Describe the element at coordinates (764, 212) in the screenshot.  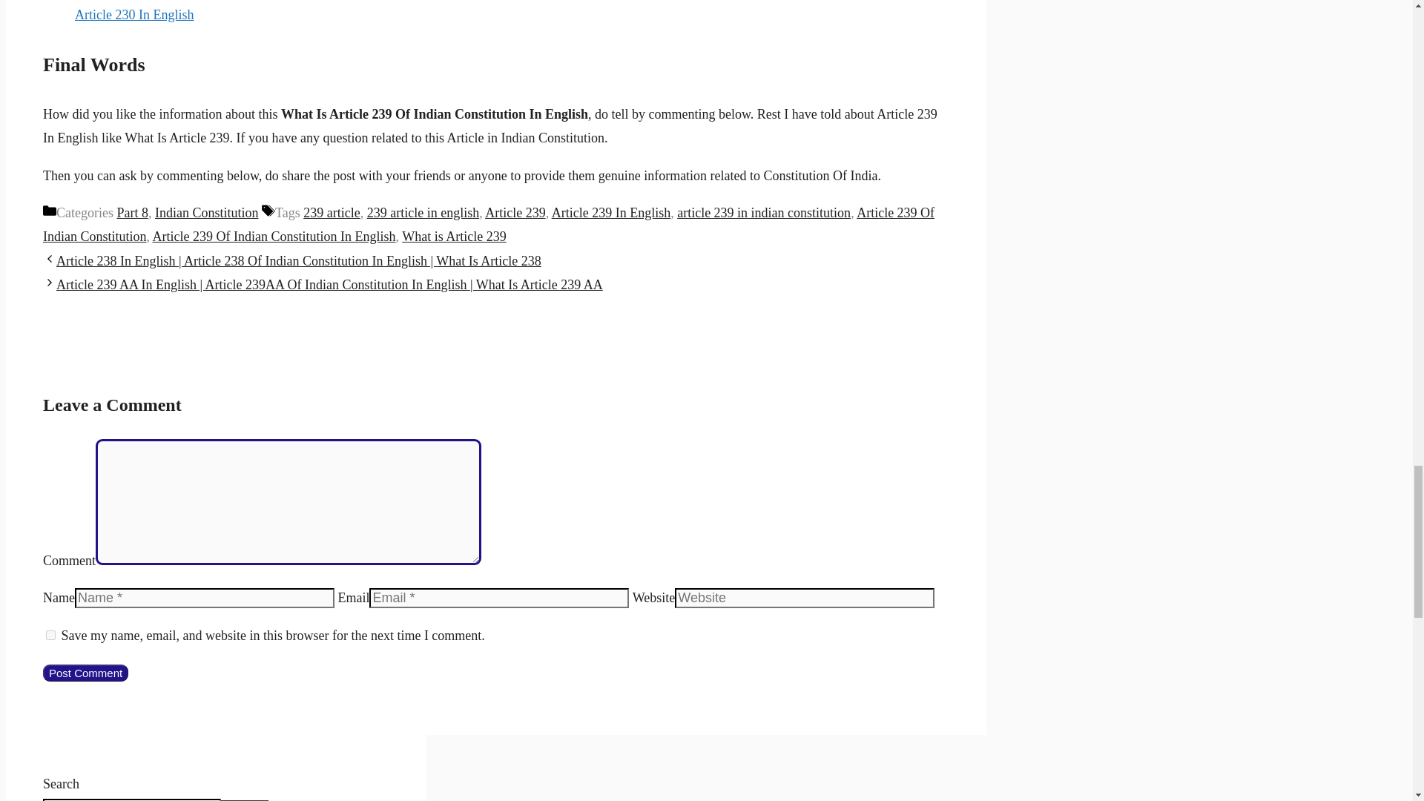
I see `article 239 in indian constitution` at that location.